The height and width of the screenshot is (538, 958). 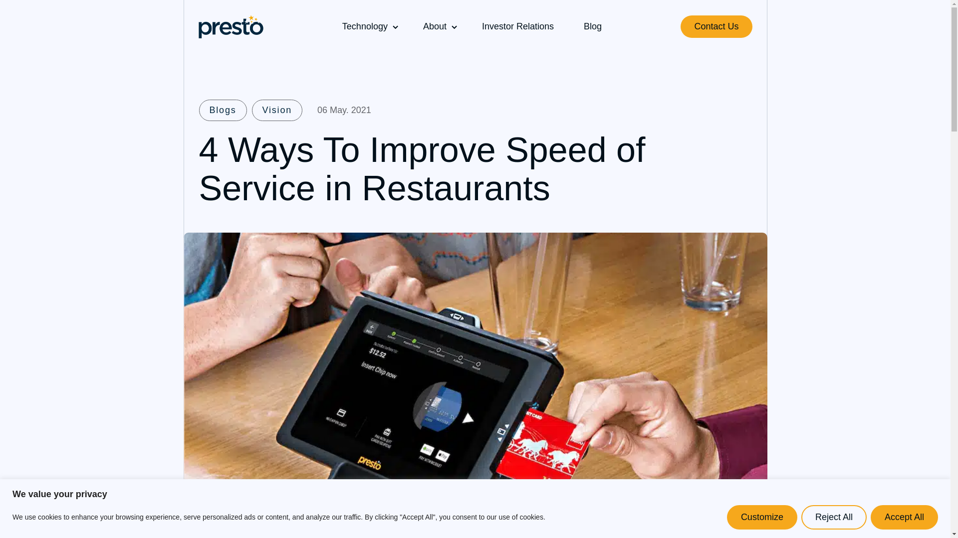 What do you see at coordinates (716, 26) in the screenshot?
I see `Contact Us` at bounding box center [716, 26].